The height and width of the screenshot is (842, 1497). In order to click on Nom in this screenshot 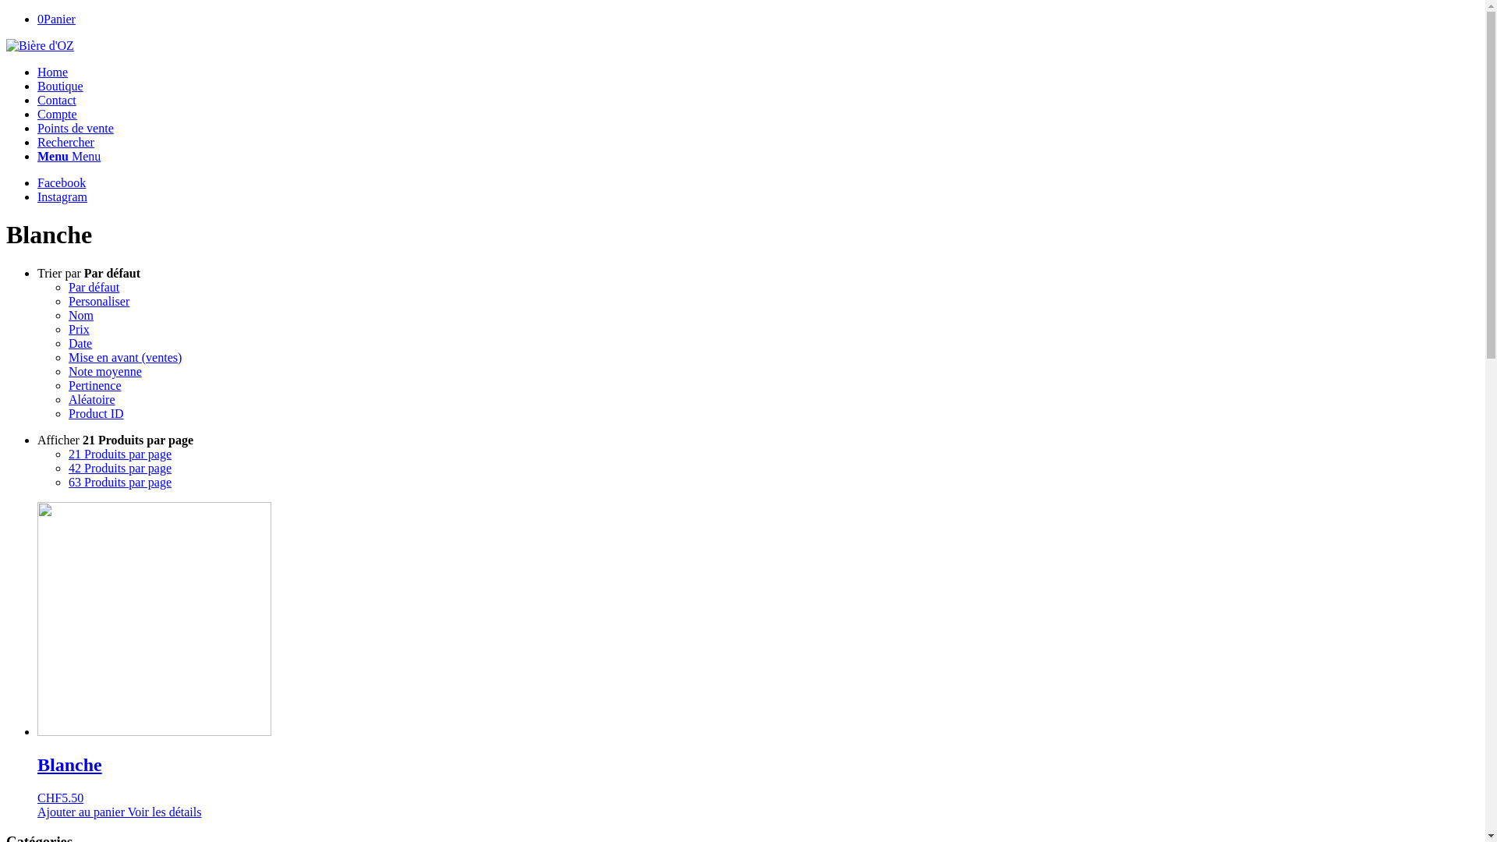, I will do `click(81, 315)`.